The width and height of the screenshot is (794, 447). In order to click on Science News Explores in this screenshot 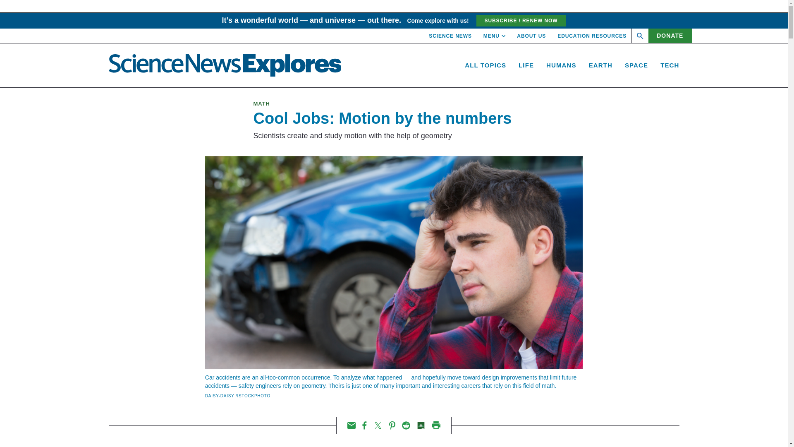, I will do `click(225, 65)`.